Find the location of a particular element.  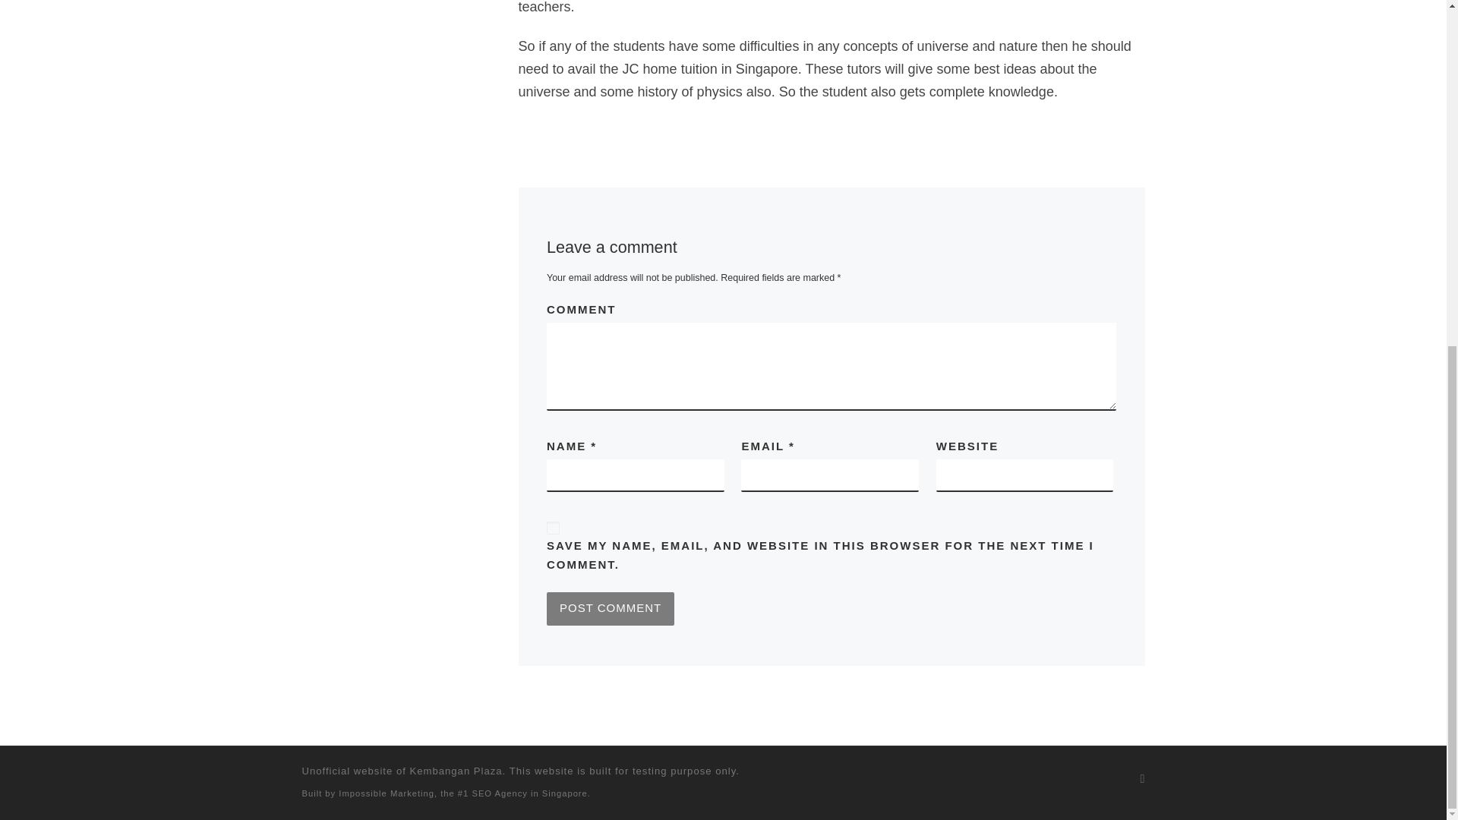

SEO Singapore, SEO Agency Singapore is located at coordinates (529, 793).